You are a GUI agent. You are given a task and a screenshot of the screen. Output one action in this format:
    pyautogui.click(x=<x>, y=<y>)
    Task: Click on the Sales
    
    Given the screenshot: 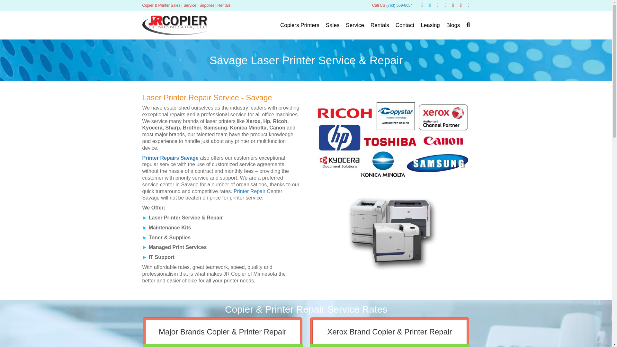 What is the action you would take?
    pyautogui.click(x=333, y=25)
    